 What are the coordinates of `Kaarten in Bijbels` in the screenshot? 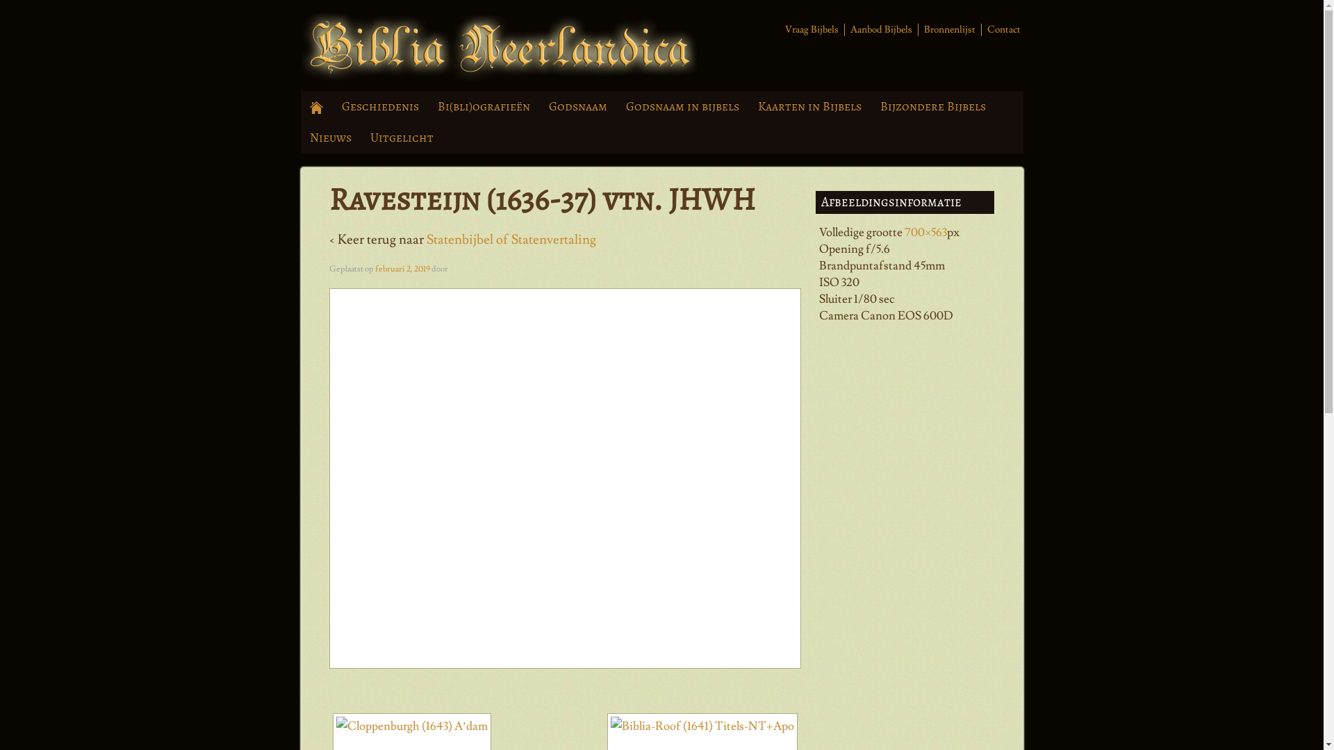 It's located at (810, 107).